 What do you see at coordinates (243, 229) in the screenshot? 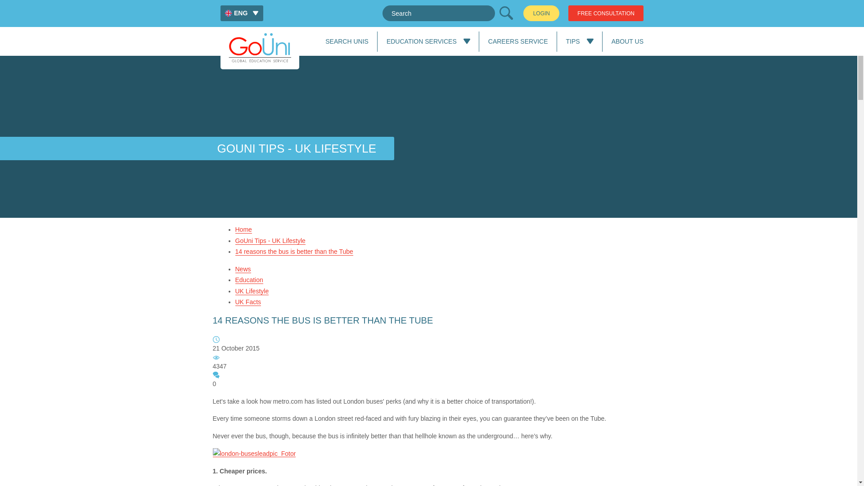
I see `Home` at bounding box center [243, 229].